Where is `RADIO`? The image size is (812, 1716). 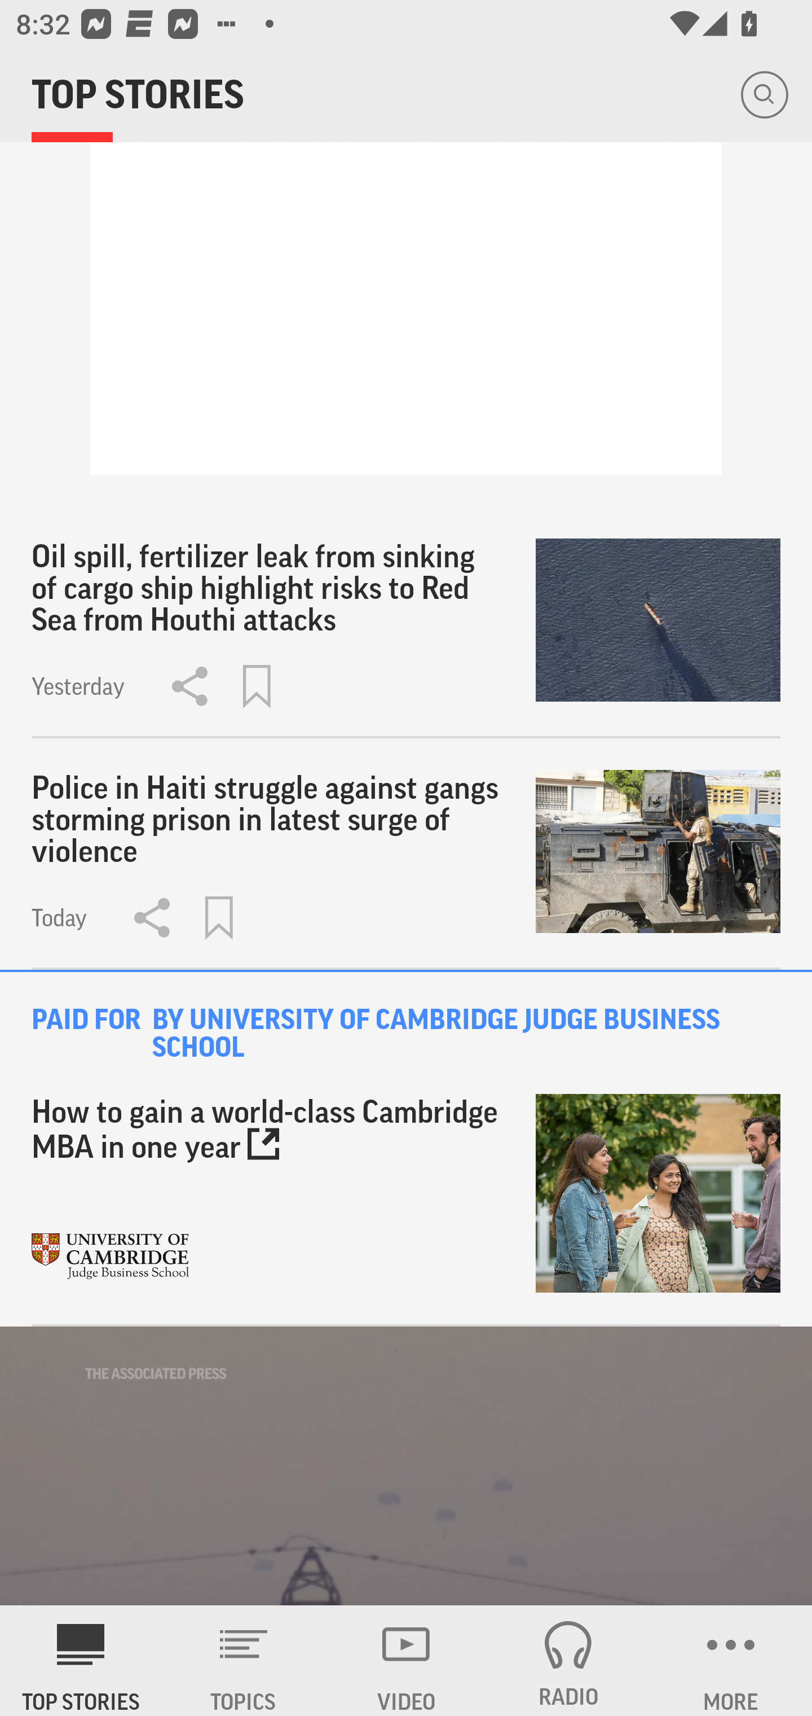 RADIO is located at coordinates (568, 1661).